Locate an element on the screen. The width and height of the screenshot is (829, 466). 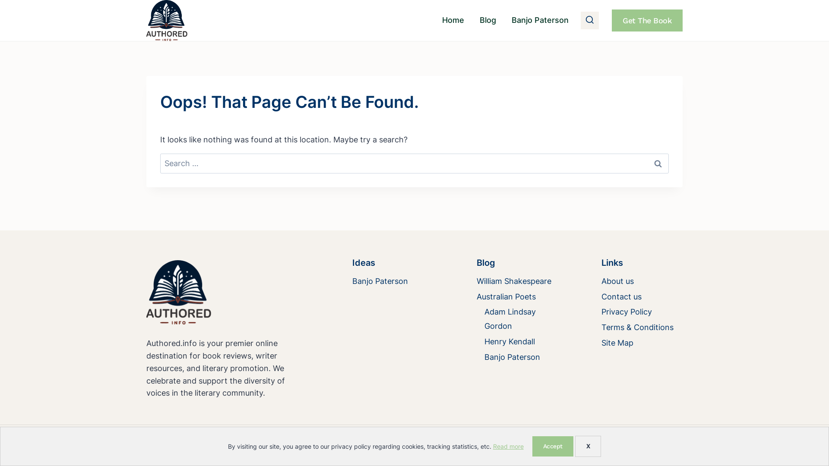
Banjo Paterson is located at coordinates (540, 20).